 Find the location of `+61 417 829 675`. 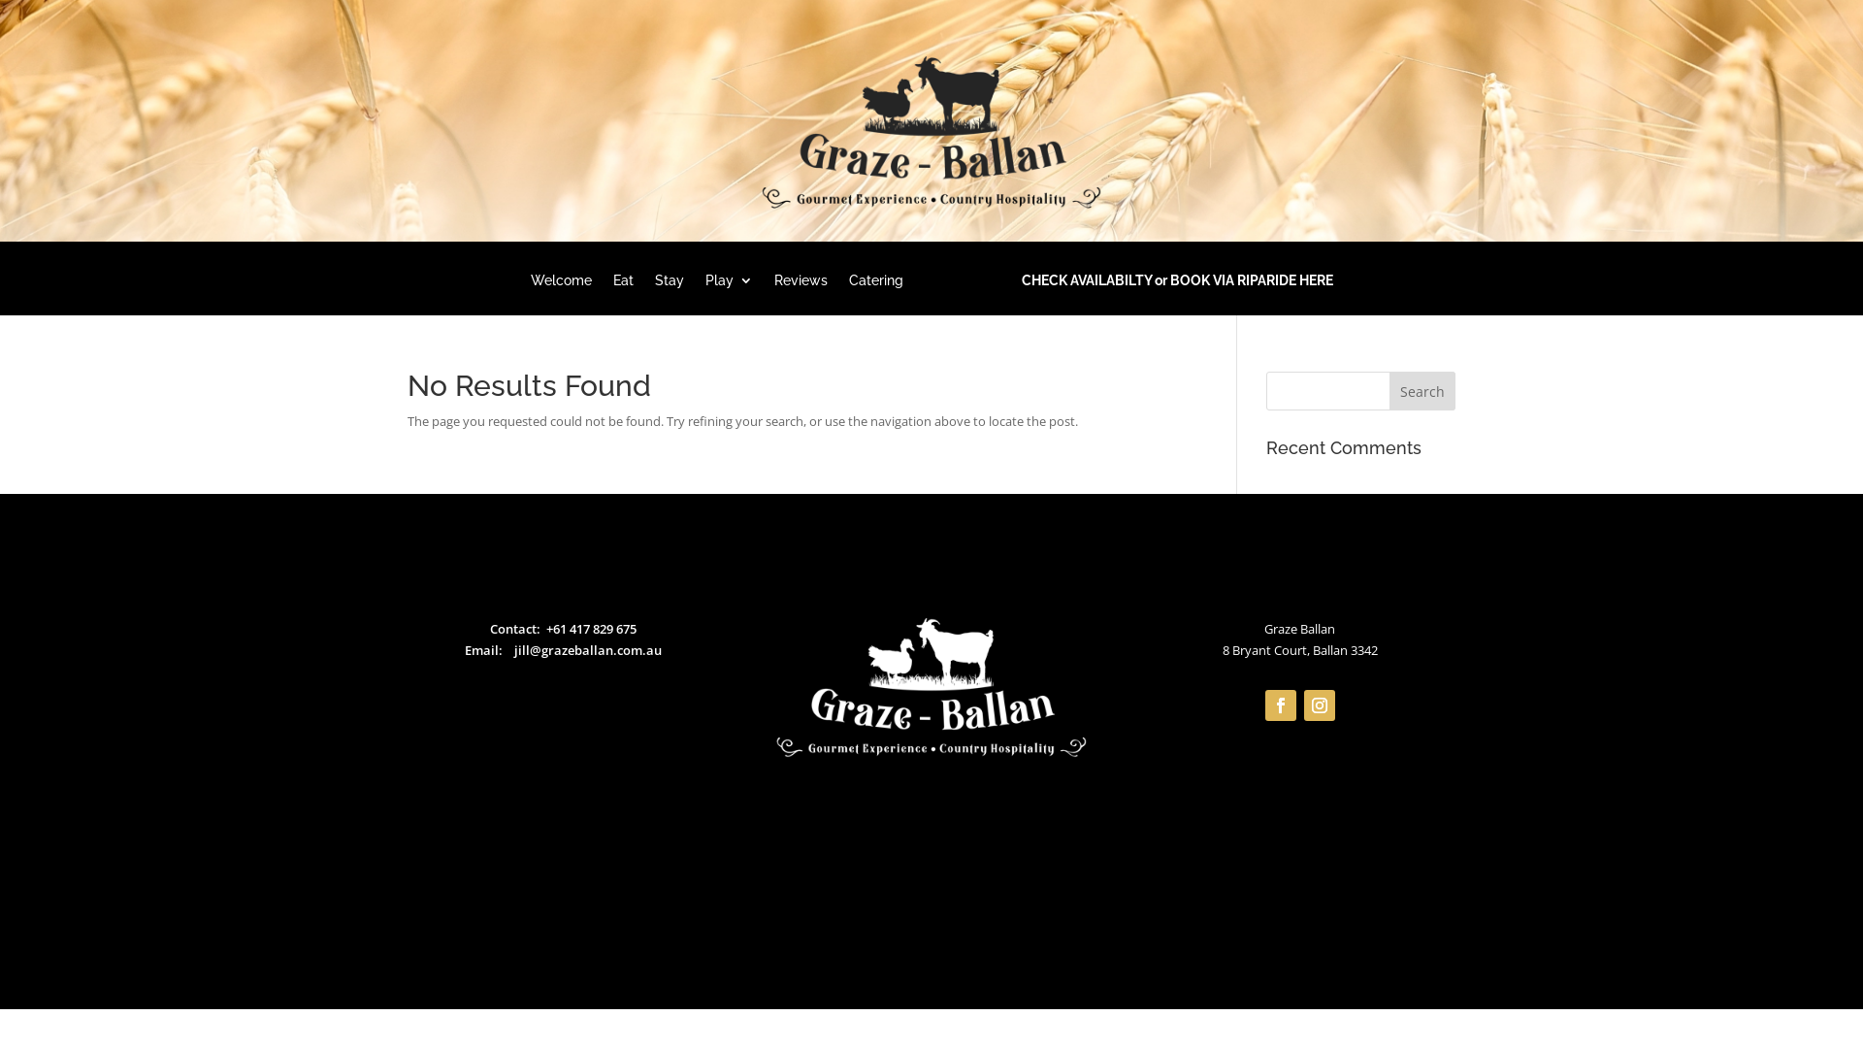

+61 417 829 675 is located at coordinates (592, 629).